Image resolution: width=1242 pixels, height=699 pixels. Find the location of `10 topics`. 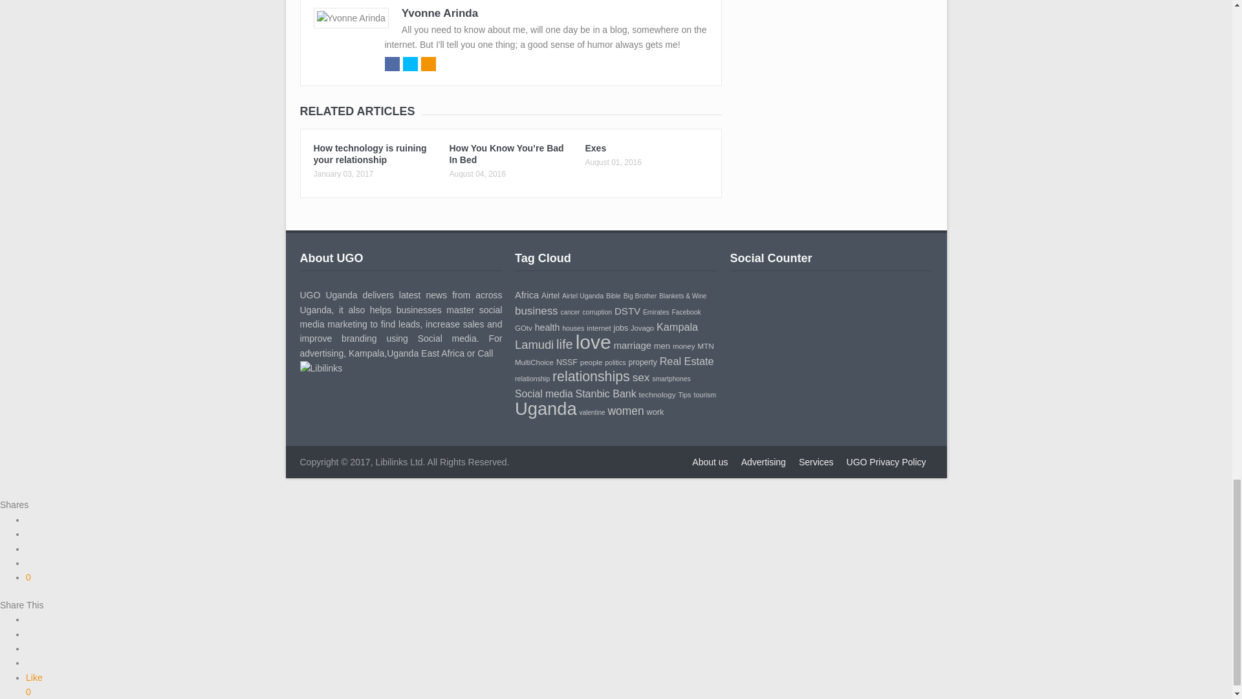

10 topics is located at coordinates (640, 296).